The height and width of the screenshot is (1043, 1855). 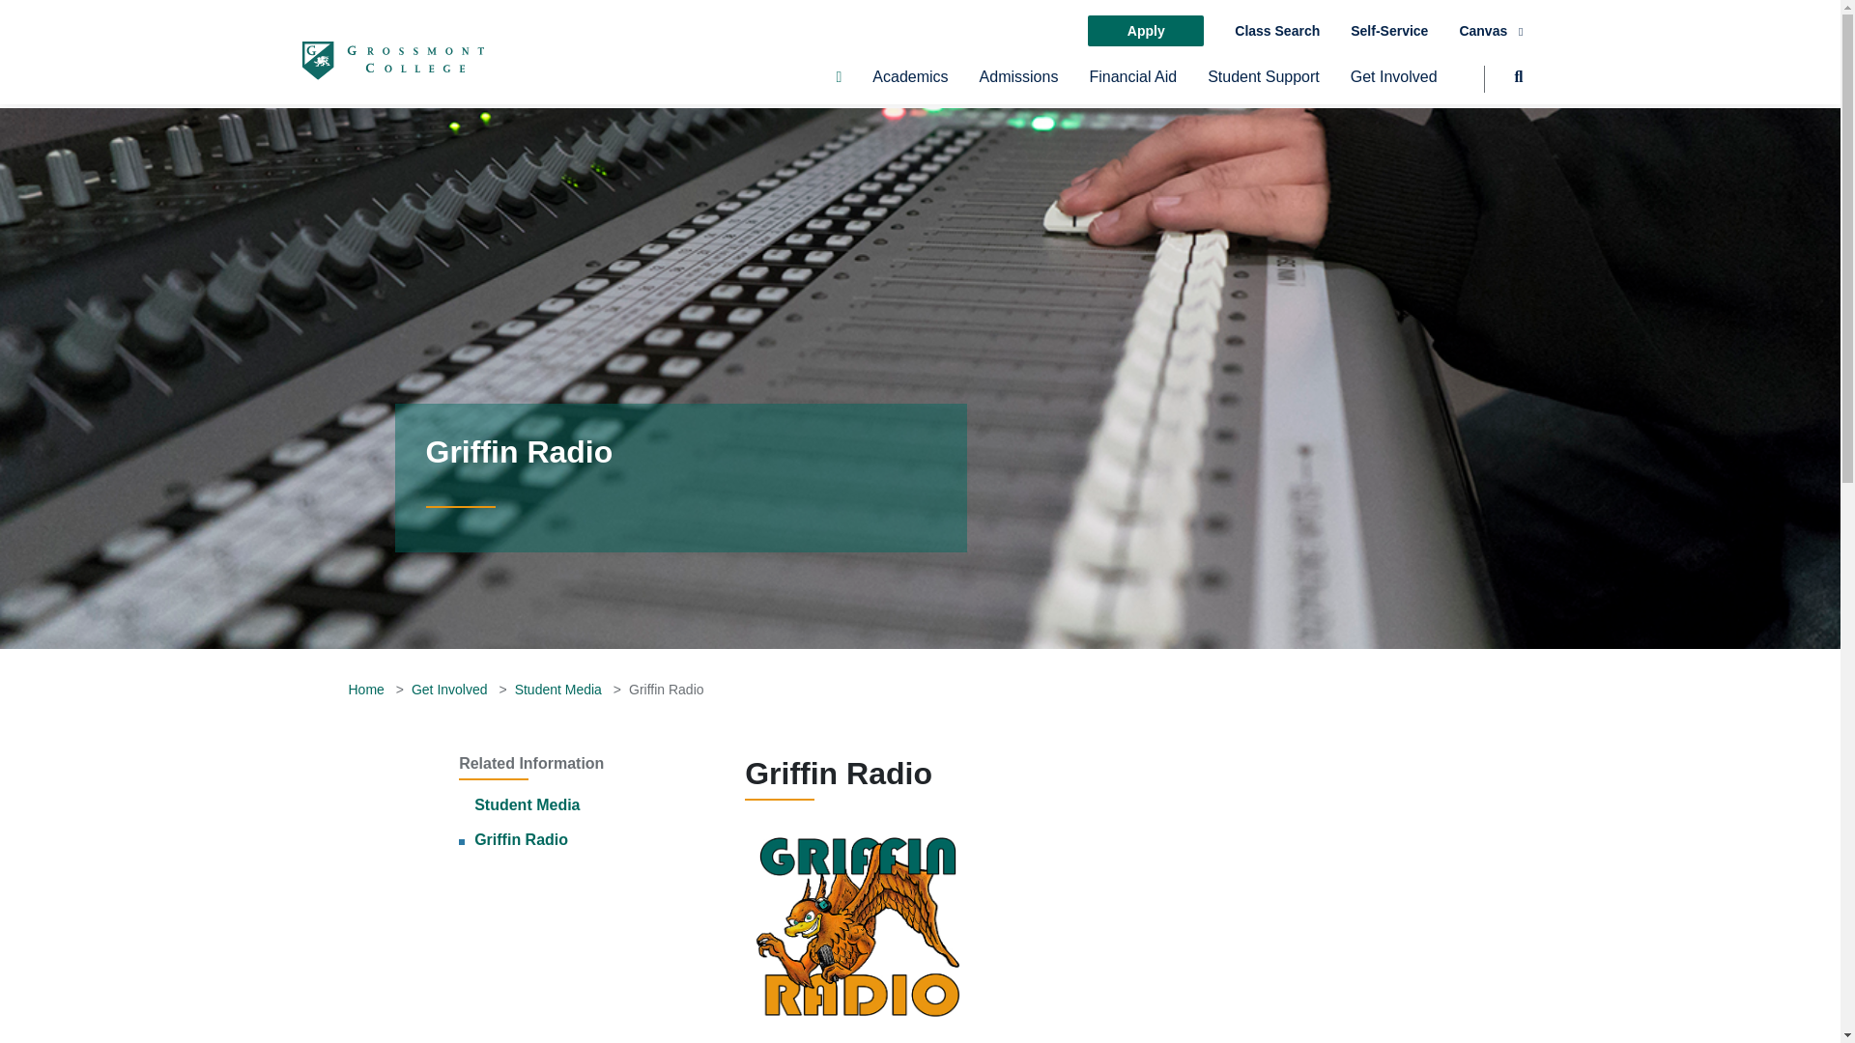 What do you see at coordinates (1393, 85) in the screenshot?
I see `Get Involved` at bounding box center [1393, 85].